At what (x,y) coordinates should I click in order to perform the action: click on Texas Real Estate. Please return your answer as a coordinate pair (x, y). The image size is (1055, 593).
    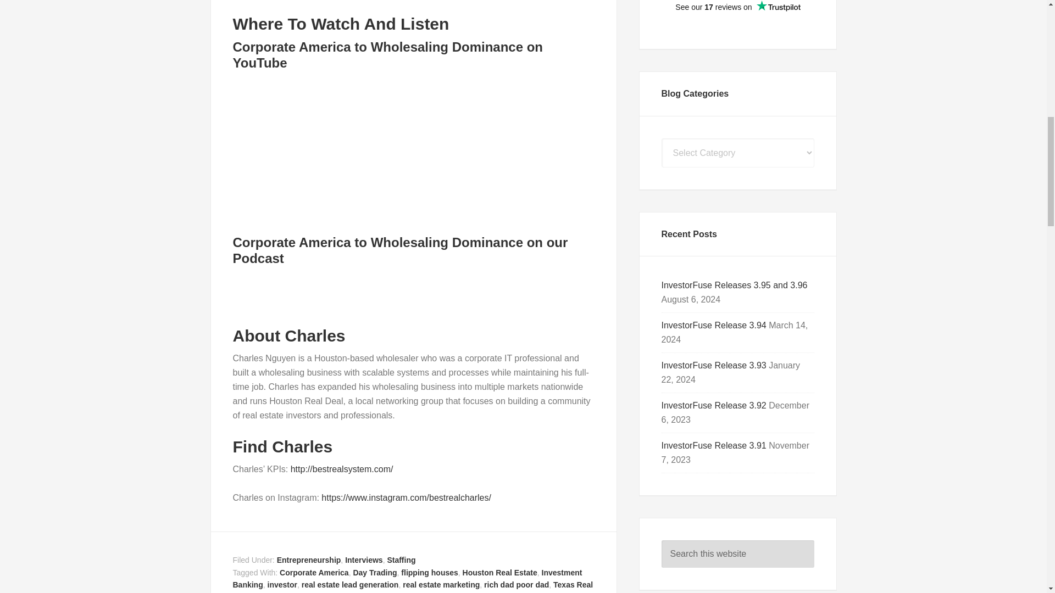
    Looking at the image, I should click on (413, 586).